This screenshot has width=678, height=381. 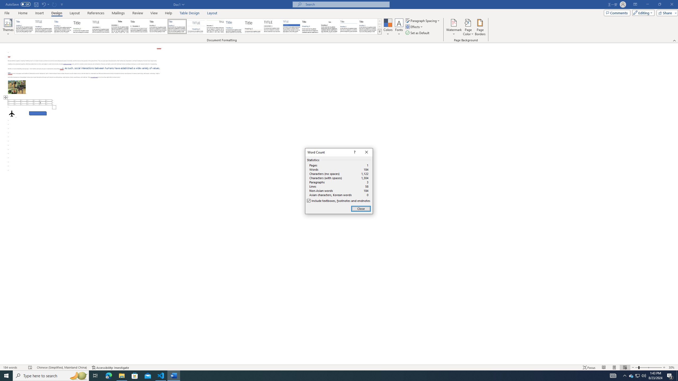 What do you see at coordinates (349, 26) in the screenshot?
I see `Word 2010` at bounding box center [349, 26].